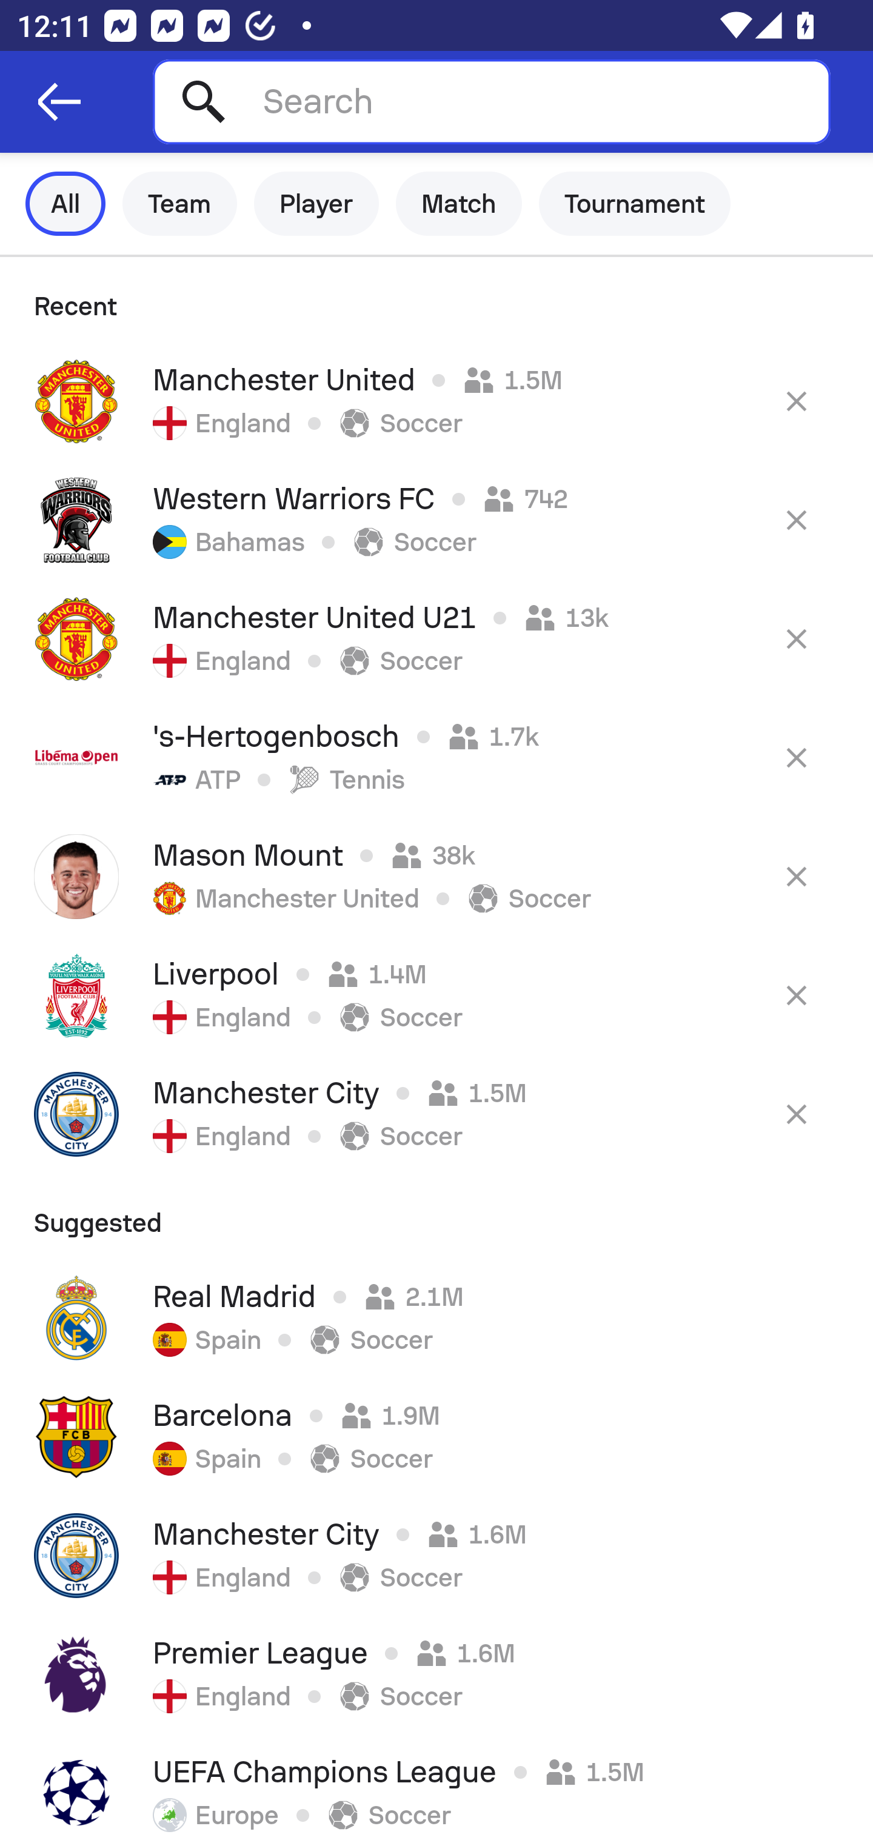  Describe the element at coordinates (436, 520) in the screenshot. I see `Western Warriors FC 742 Bahamas Soccer` at that location.